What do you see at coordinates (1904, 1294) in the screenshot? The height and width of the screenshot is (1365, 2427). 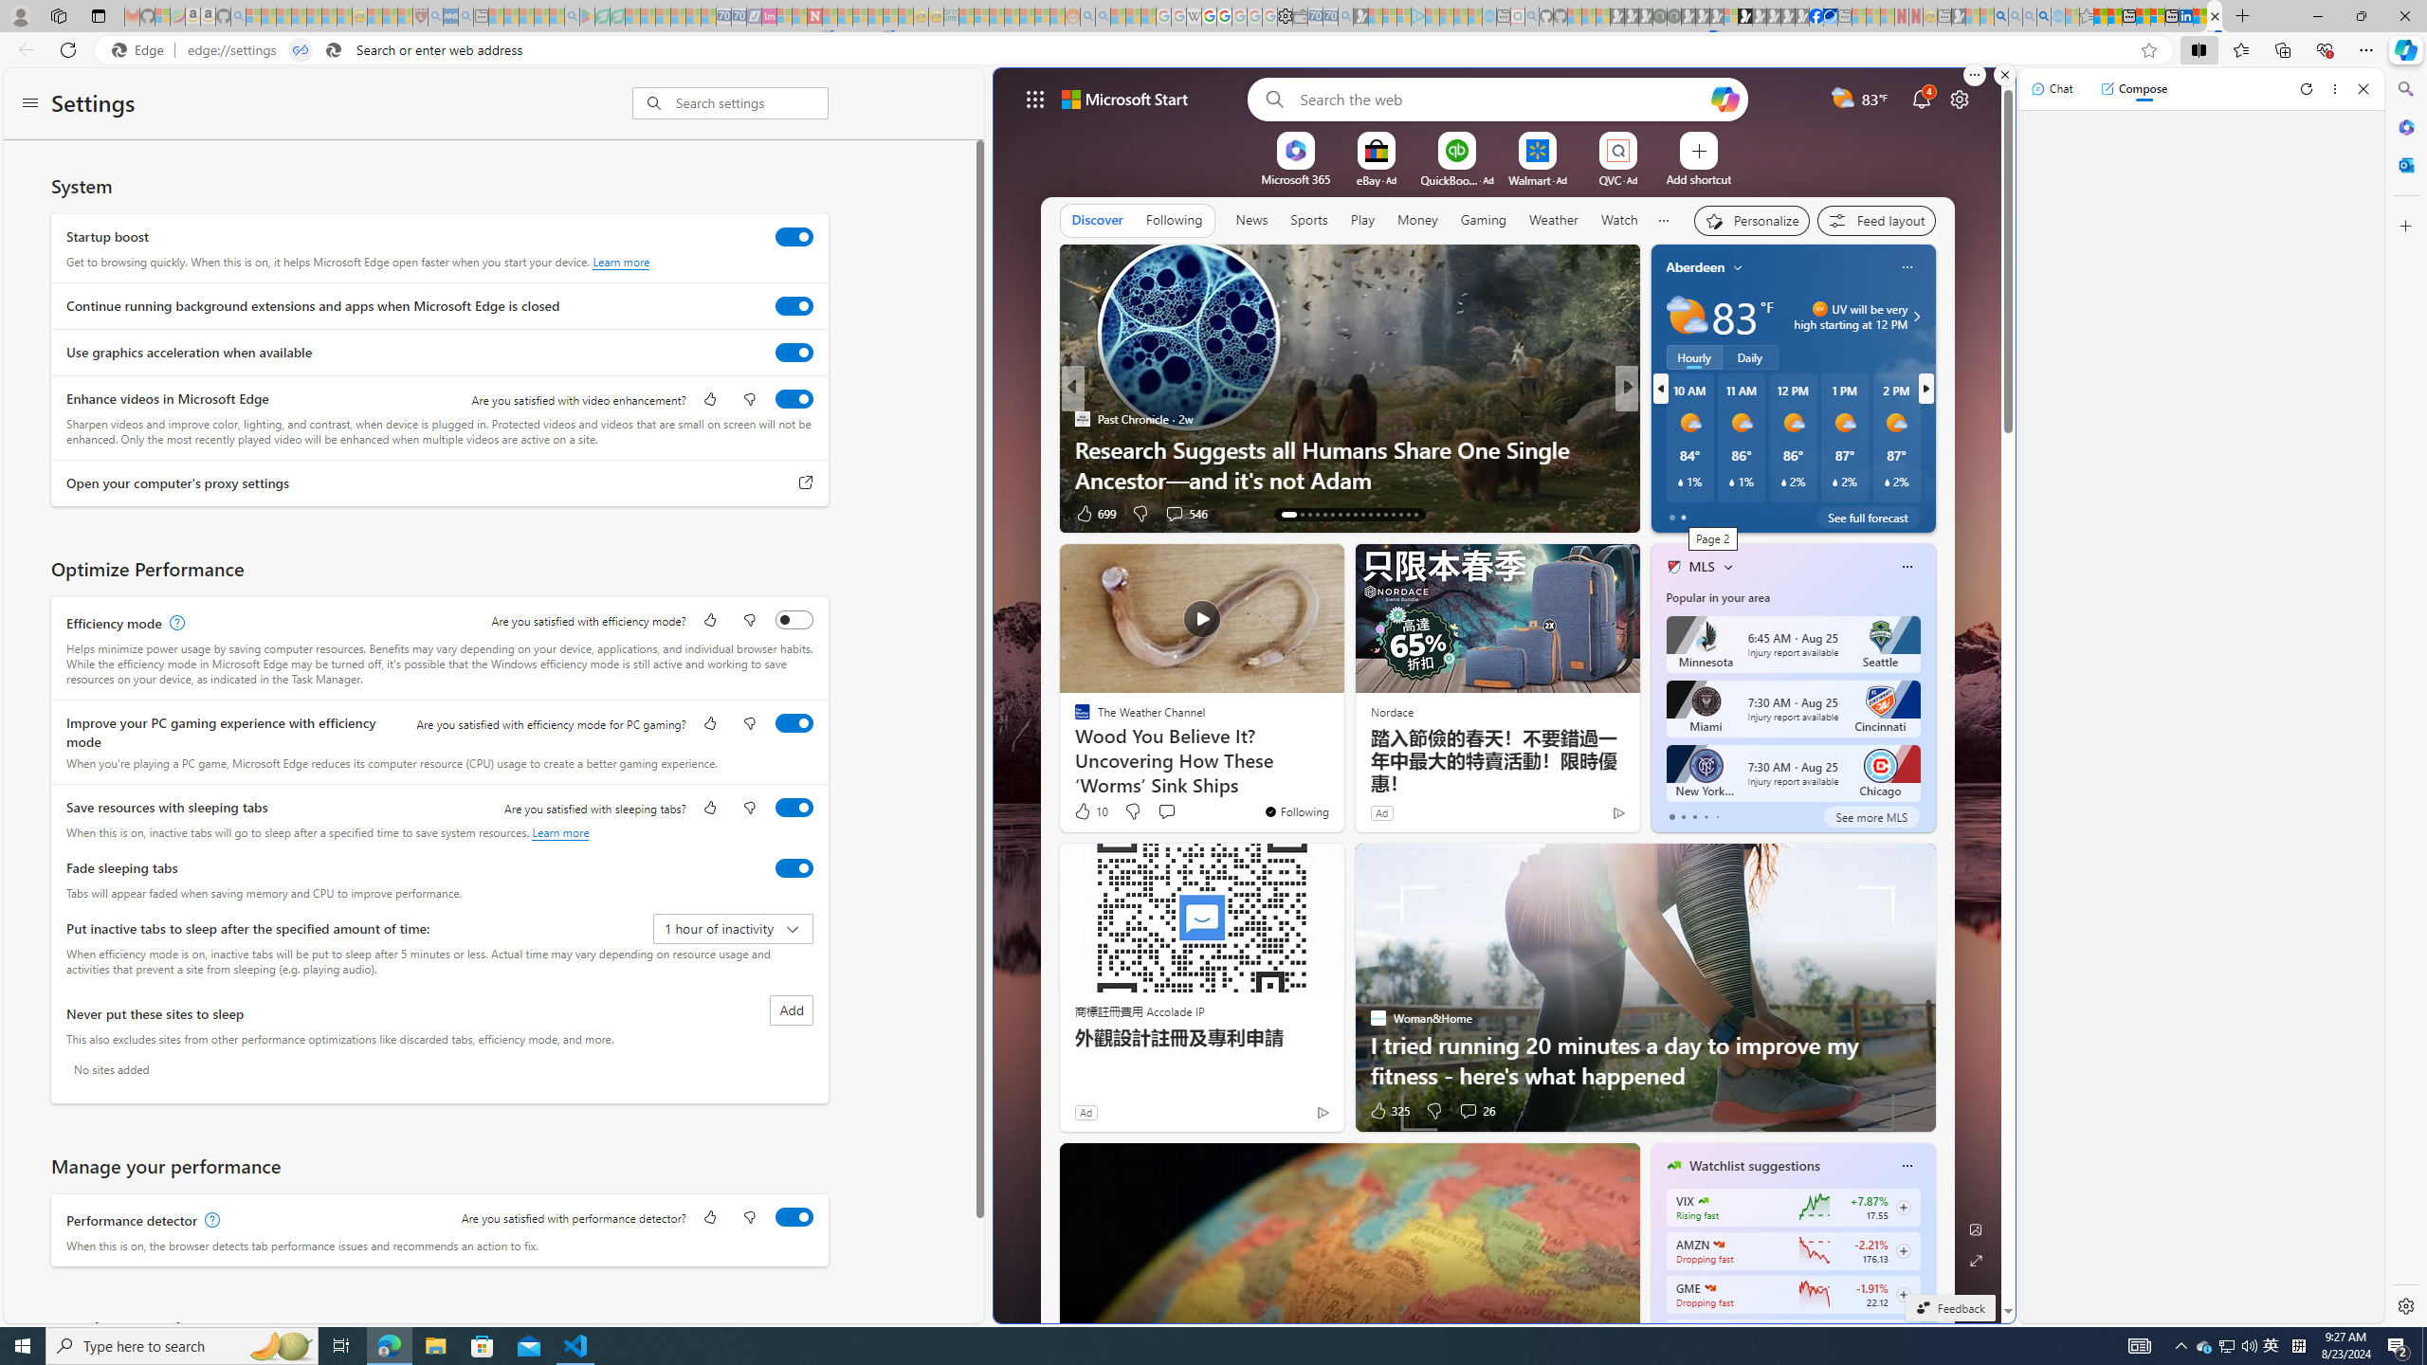 I see `Class: follow-button  m` at bounding box center [1904, 1294].